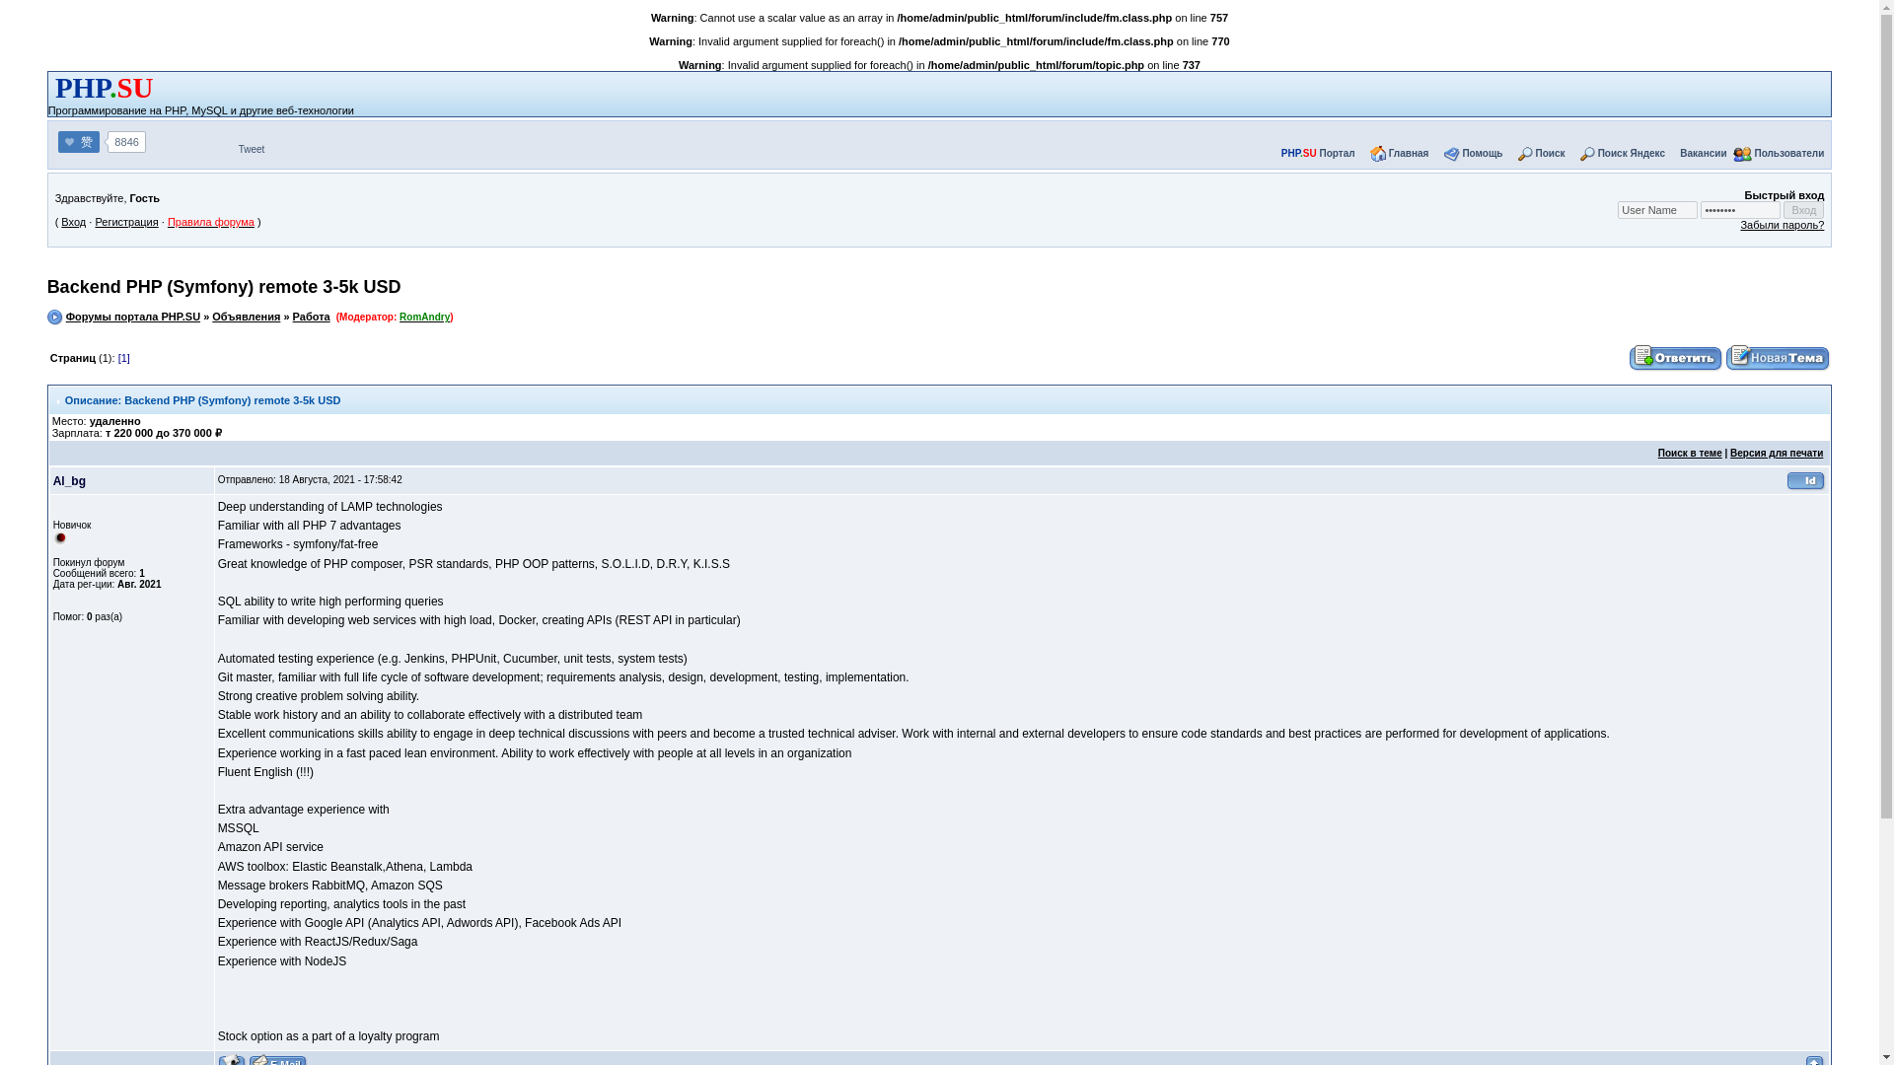 This screenshot has height=1065, width=1894. I want to click on ibfrules, so click(1740, 210).